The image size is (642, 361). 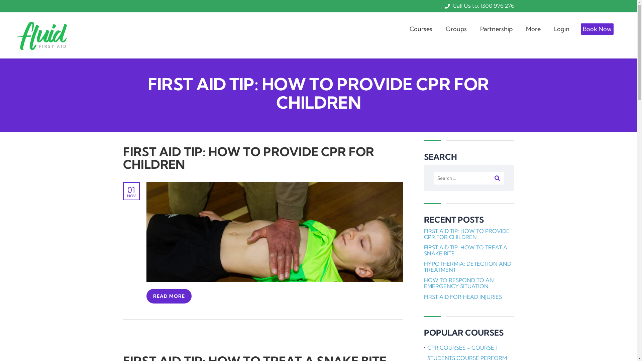 What do you see at coordinates (496, 29) in the screenshot?
I see `Partnership` at bounding box center [496, 29].